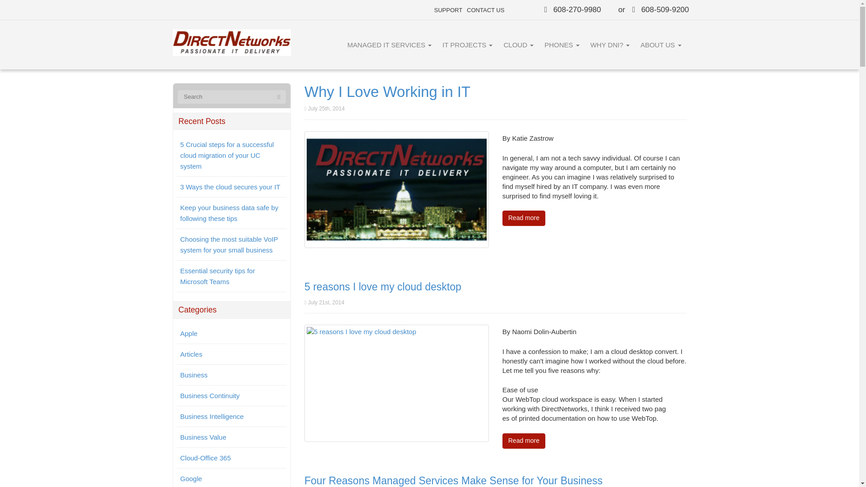  Describe the element at coordinates (448, 10) in the screenshot. I see `SUPPORT` at that location.